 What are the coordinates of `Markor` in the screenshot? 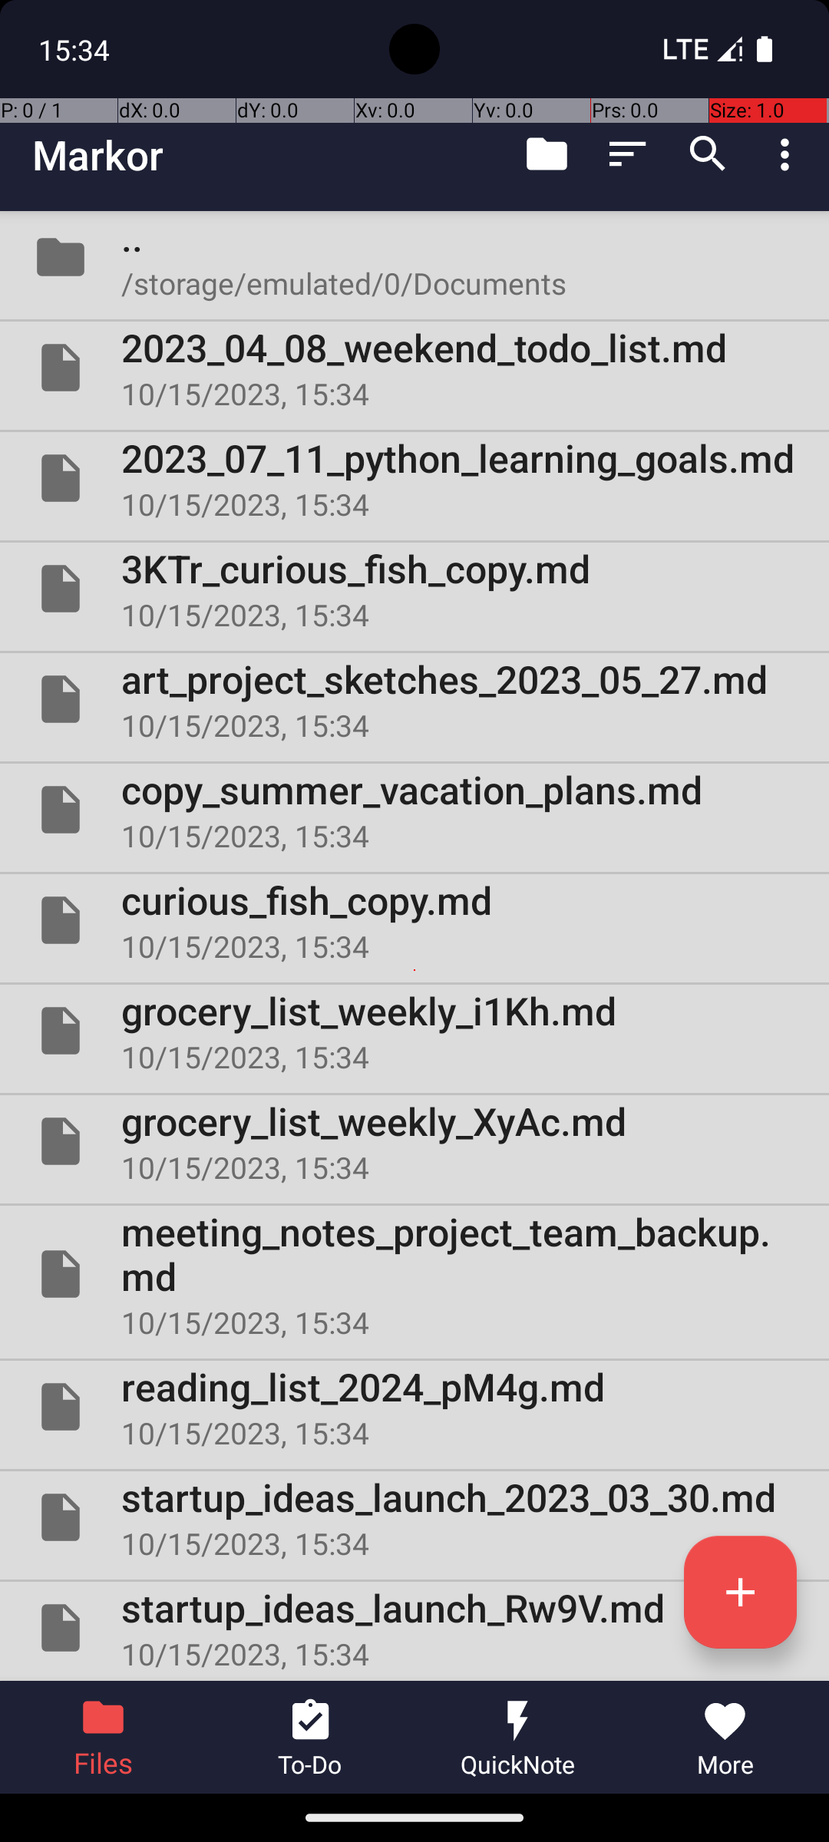 It's located at (98, 155).